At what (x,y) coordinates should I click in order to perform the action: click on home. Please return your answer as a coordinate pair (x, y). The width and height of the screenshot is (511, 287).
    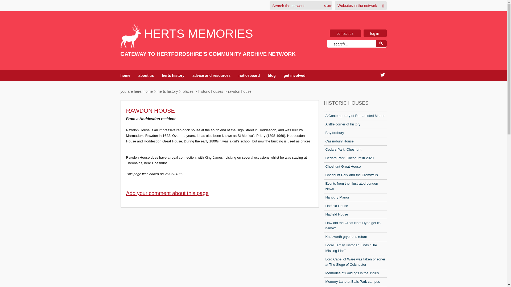
    Looking at the image, I should click on (125, 75).